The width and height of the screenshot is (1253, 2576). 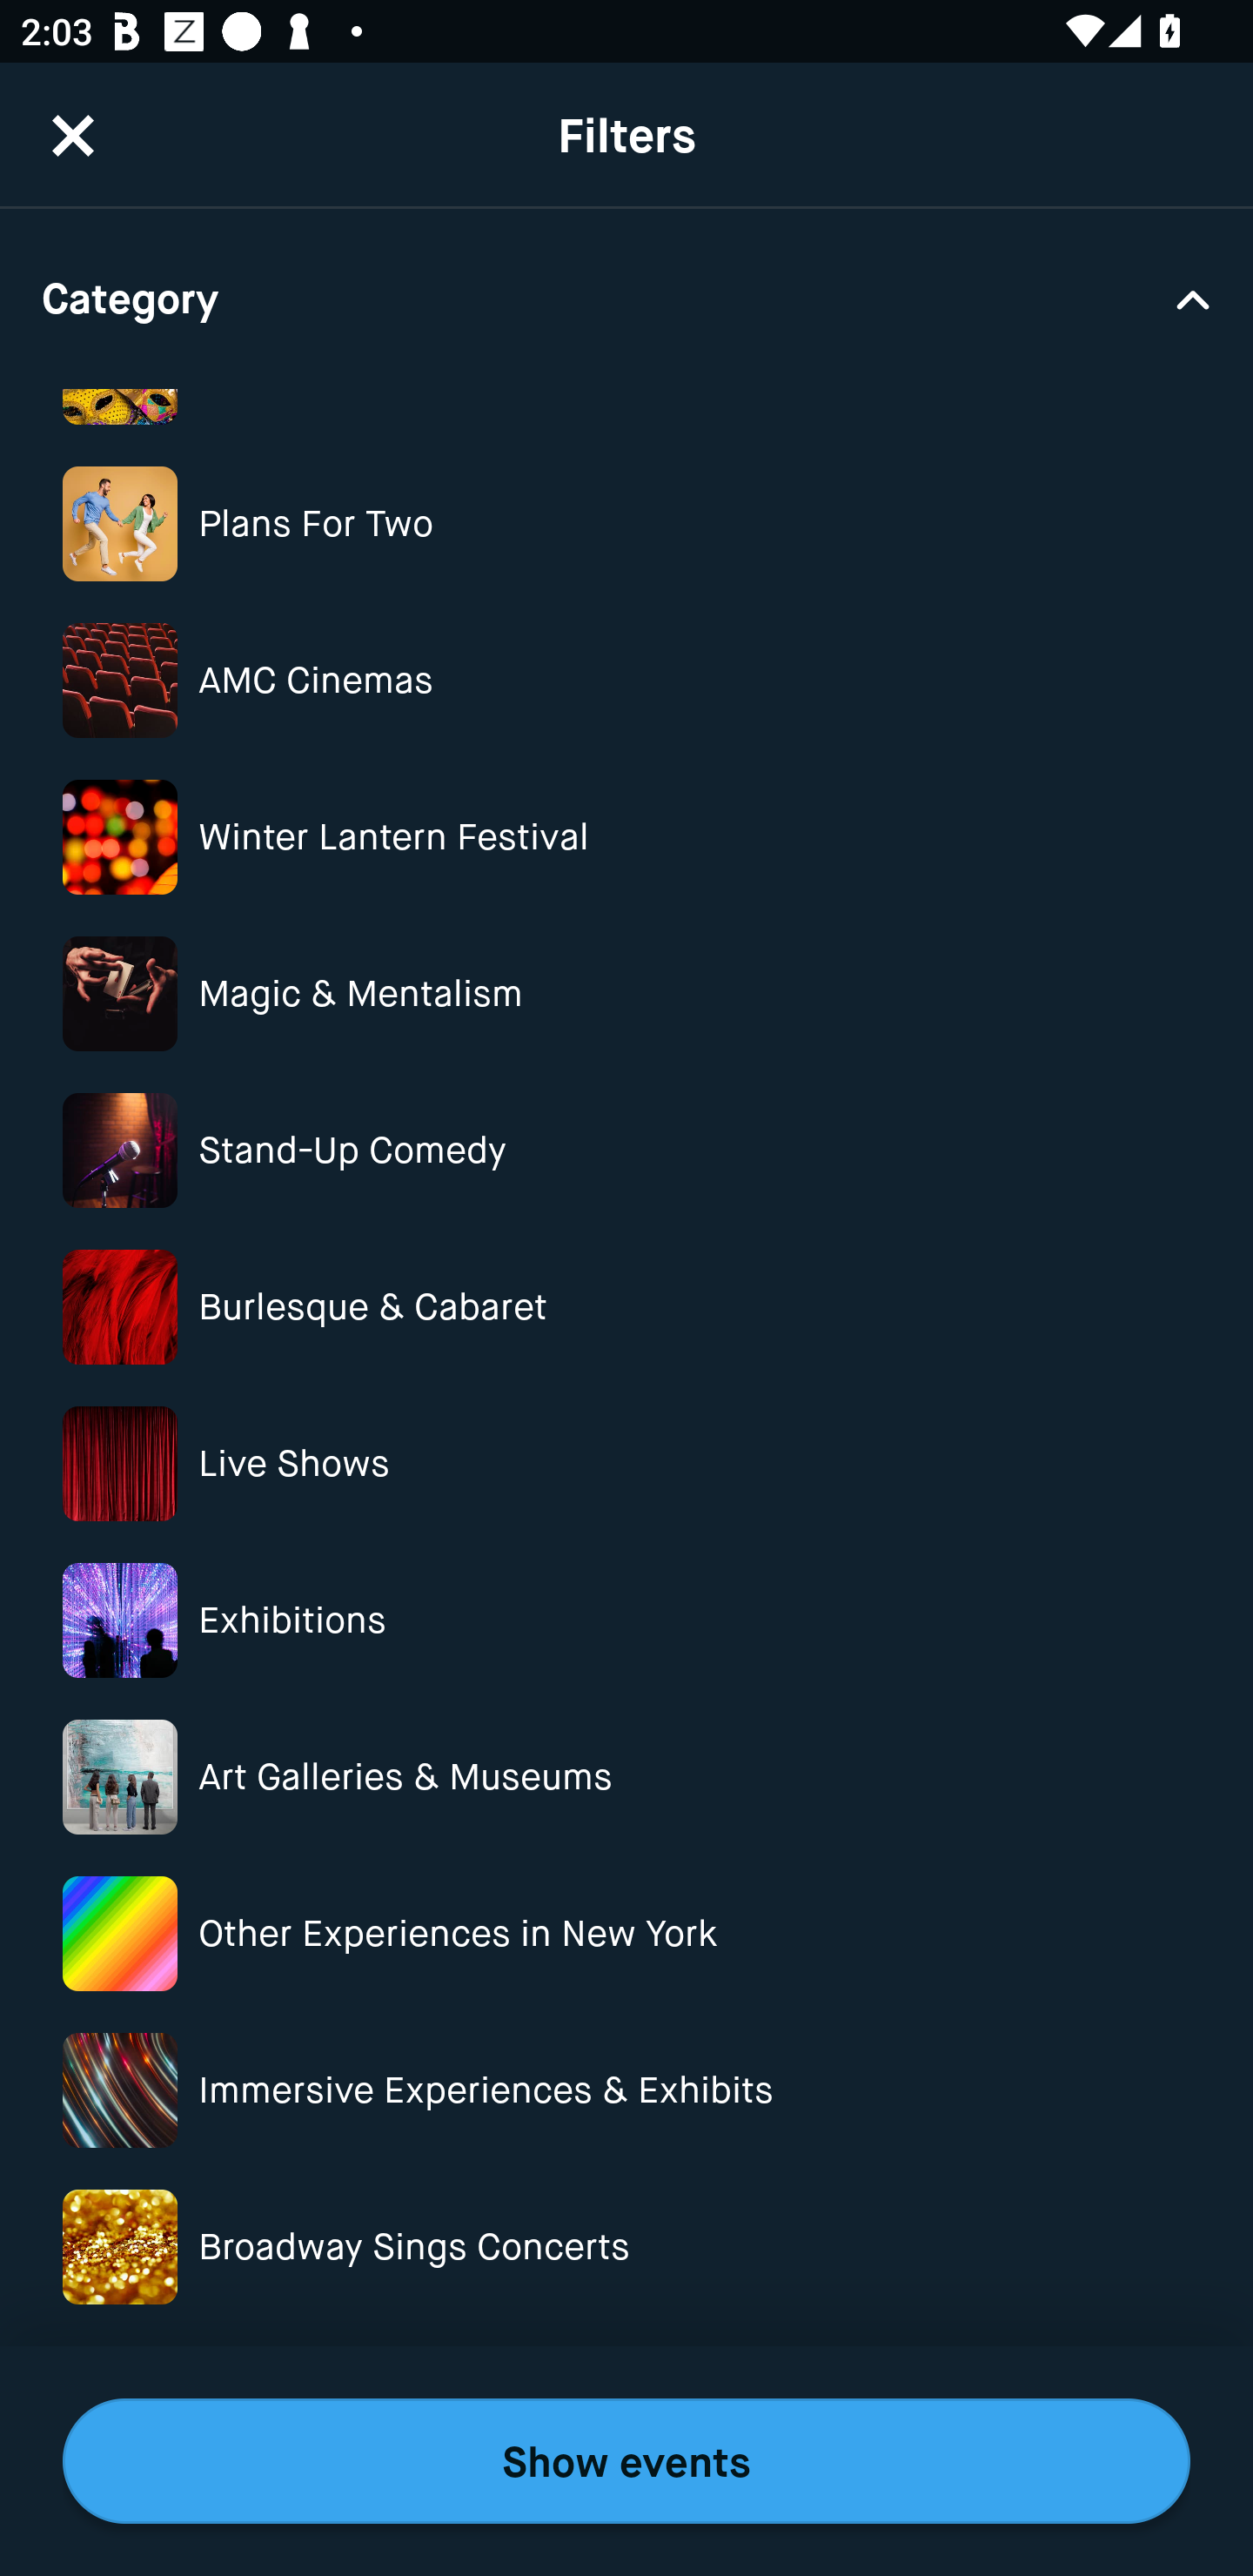 What do you see at coordinates (626, 298) in the screenshot?
I see `Category Drop Down Arrow` at bounding box center [626, 298].